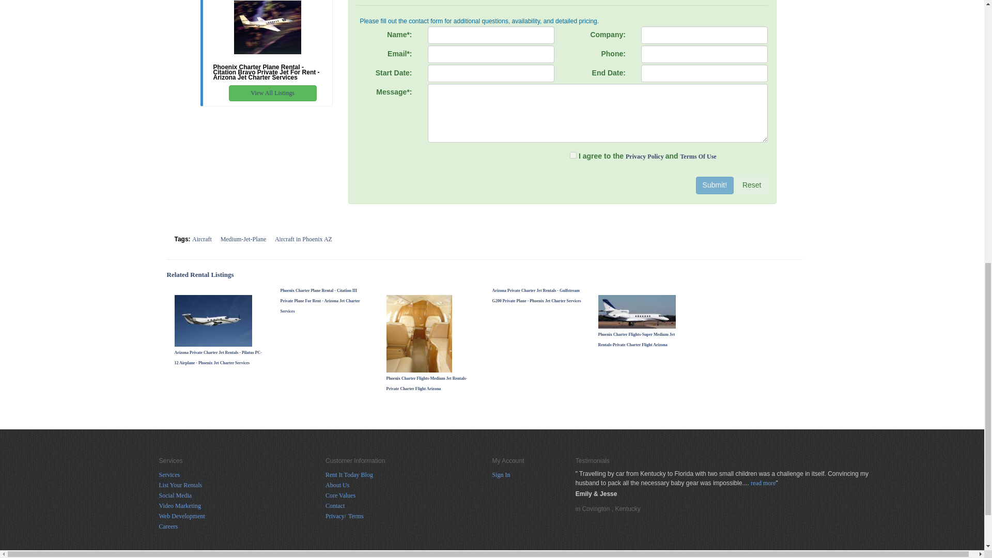  I want to click on Submit!, so click(715, 185).